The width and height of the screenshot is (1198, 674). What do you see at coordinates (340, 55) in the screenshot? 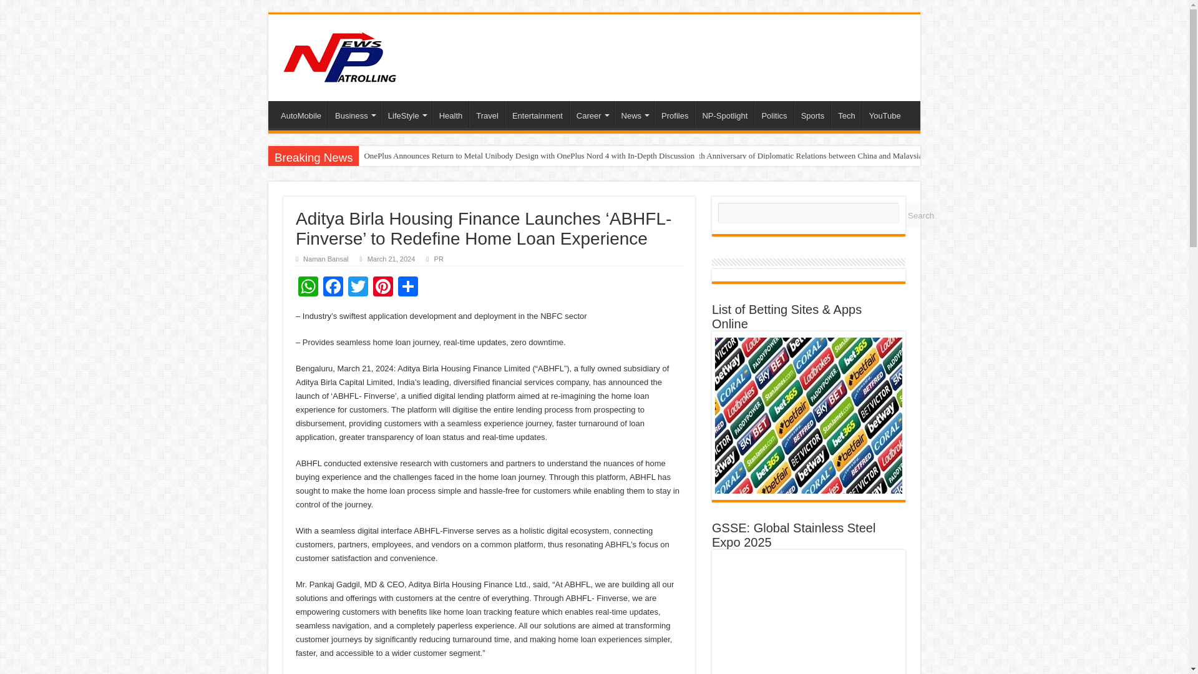
I see `Newspatrolling.com` at bounding box center [340, 55].